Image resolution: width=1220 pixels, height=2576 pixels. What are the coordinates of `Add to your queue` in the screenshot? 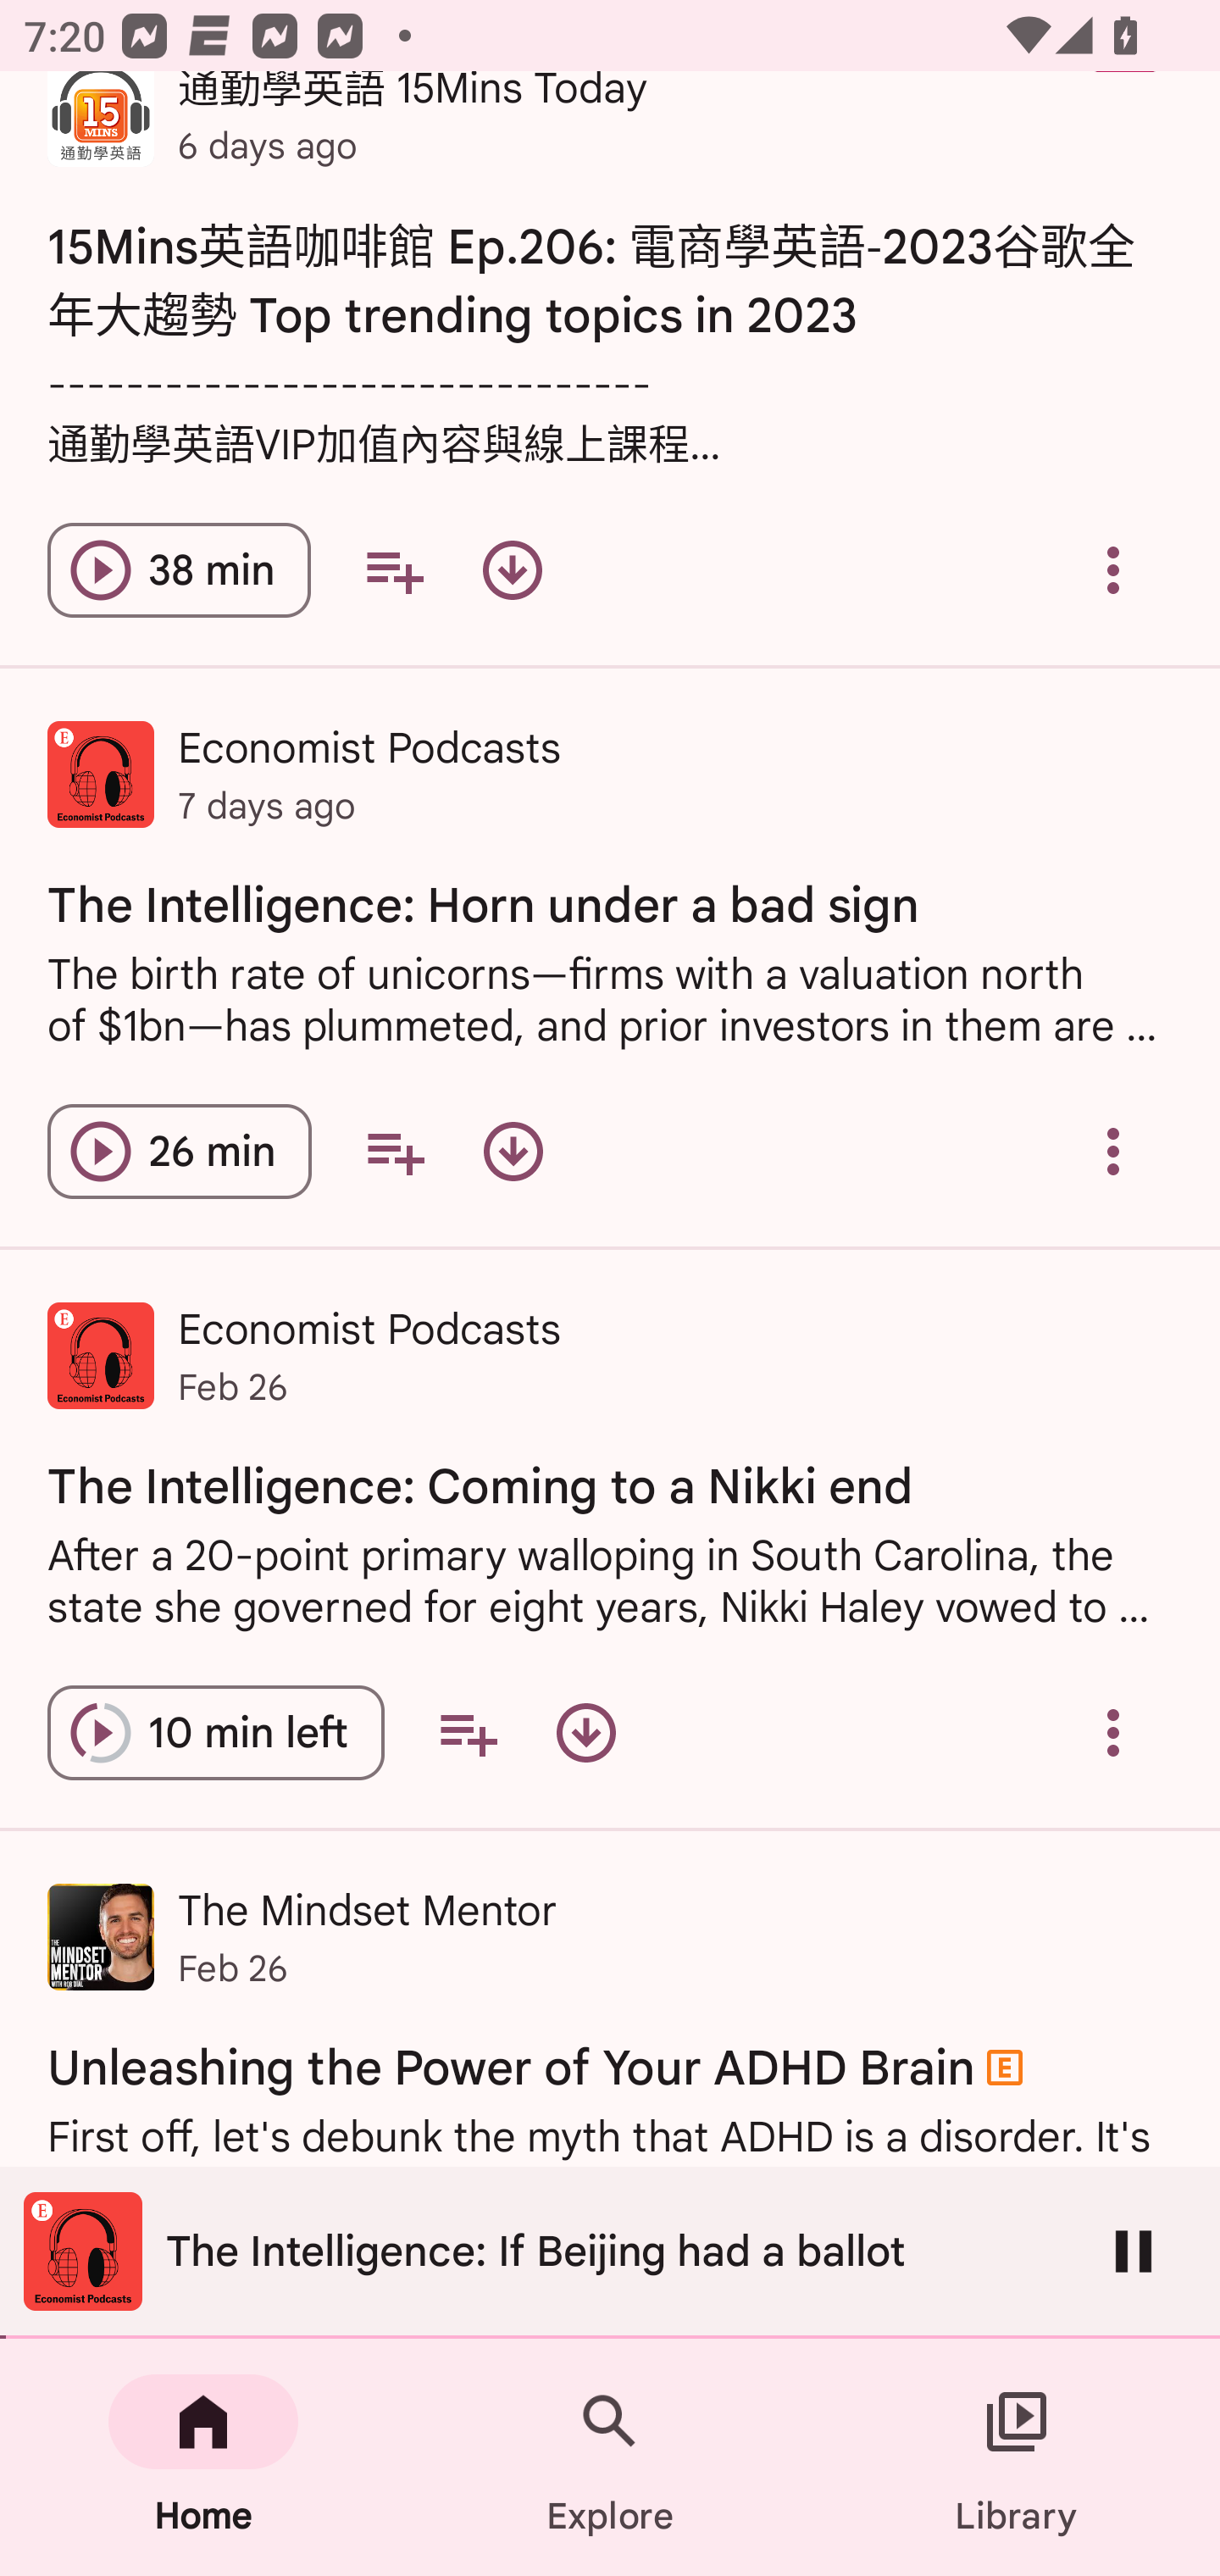 It's located at (393, 569).